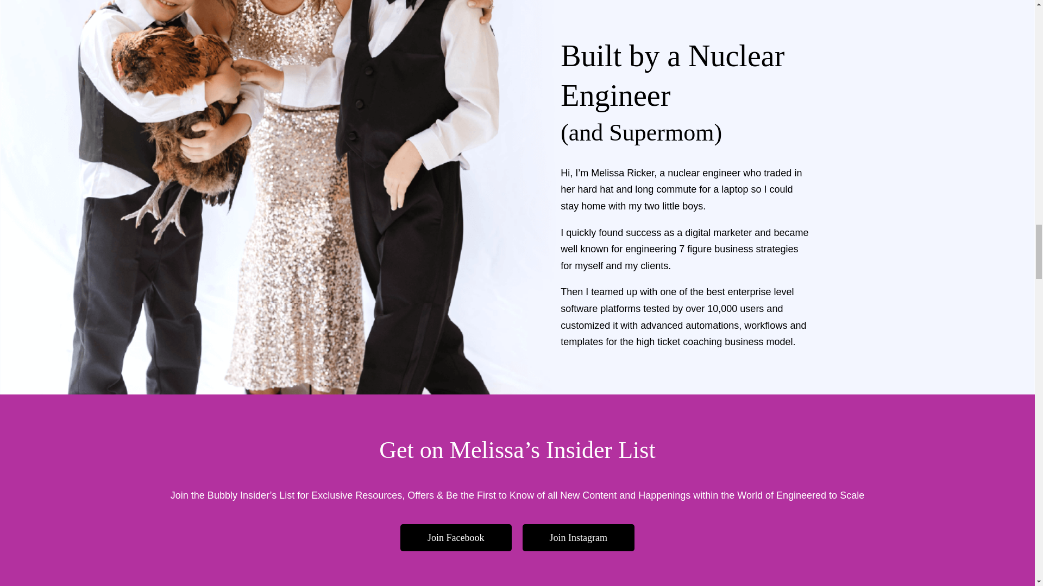 Image resolution: width=1043 pixels, height=586 pixels. I want to click on Join Facebook, so click(455, 538).